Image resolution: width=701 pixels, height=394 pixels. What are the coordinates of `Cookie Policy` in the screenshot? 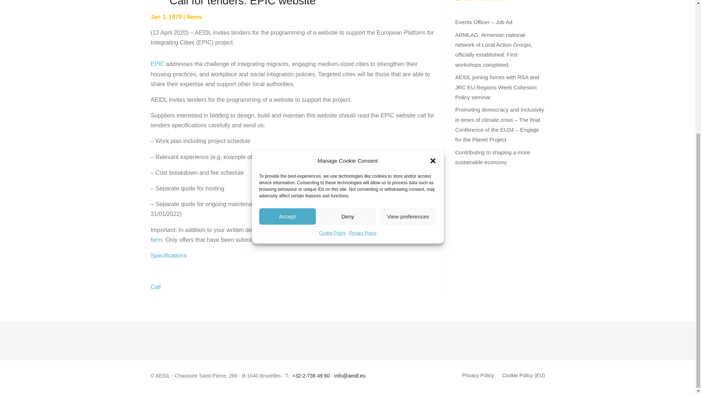 It's located at (332, 34).